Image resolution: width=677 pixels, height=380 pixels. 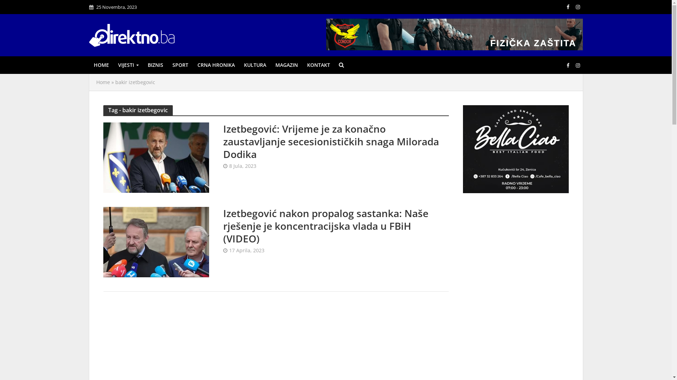 What do you see at coordinates (255, 65) in the screenshot?
I see `KULTURA` at bounding box center [255, 65].